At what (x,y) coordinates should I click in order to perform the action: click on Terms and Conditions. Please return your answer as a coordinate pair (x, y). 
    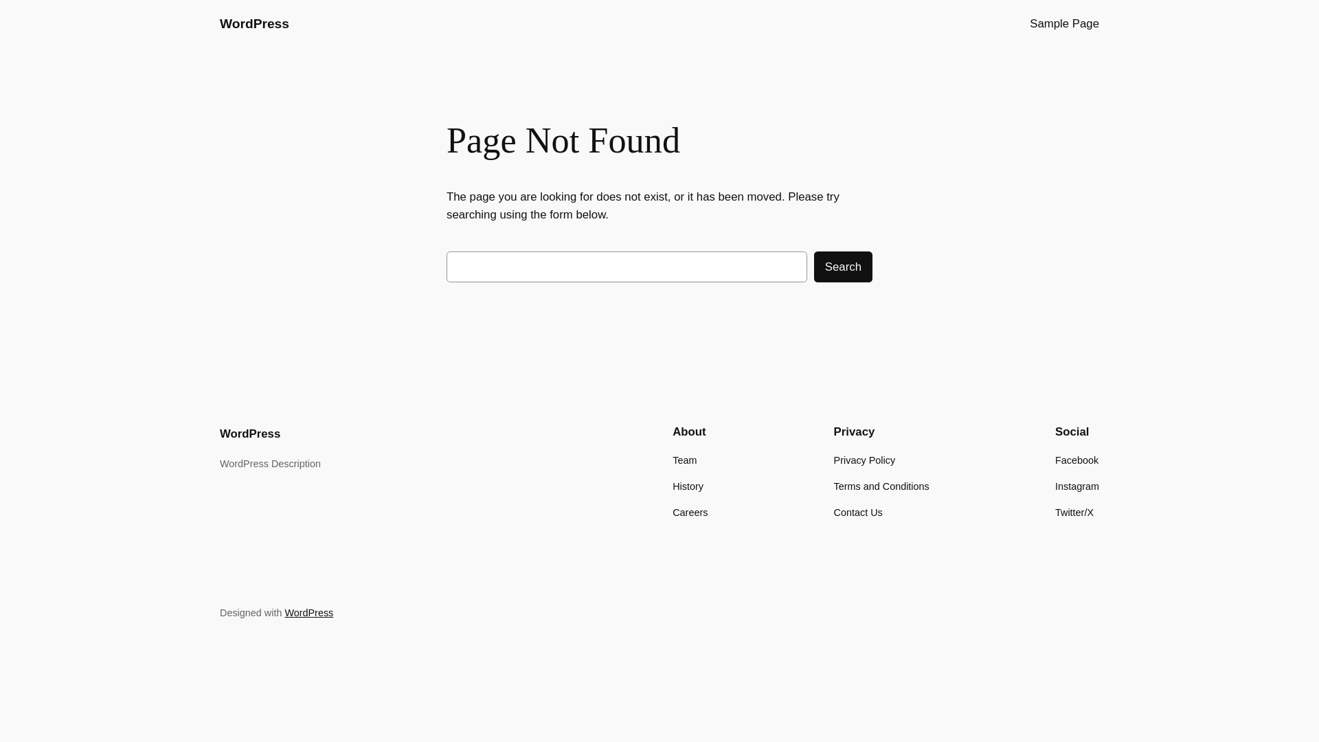
    Looking at the image, I should click on (882, 486).